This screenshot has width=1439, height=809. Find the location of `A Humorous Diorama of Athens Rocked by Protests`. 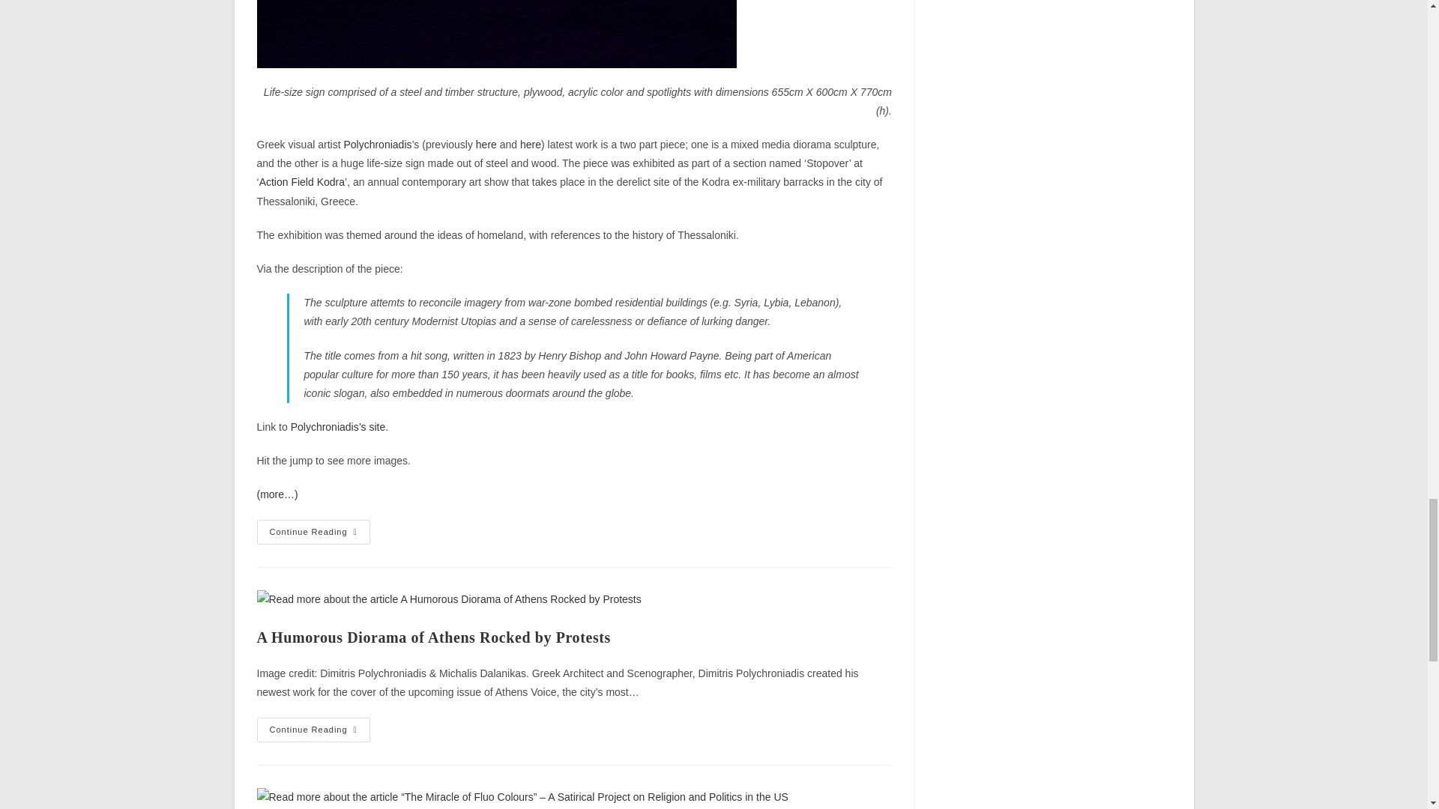

A Humorous Diorama of Athens Rocked by Protests is located at coordinates (486, 144).